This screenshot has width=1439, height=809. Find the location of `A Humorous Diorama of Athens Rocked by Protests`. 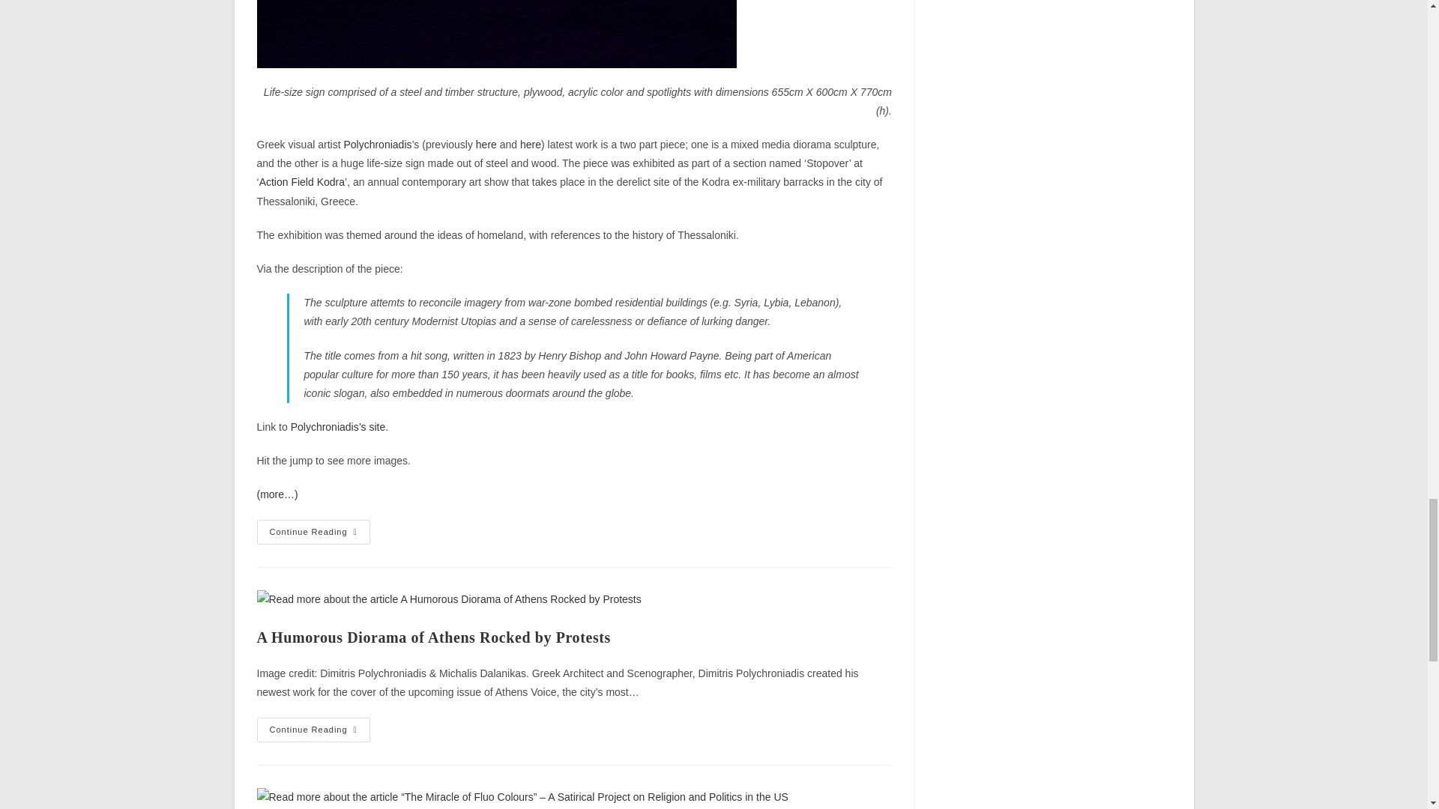

A Humorous Diorama of Athens Rocked by Protests is located at coordinates (486, 144).